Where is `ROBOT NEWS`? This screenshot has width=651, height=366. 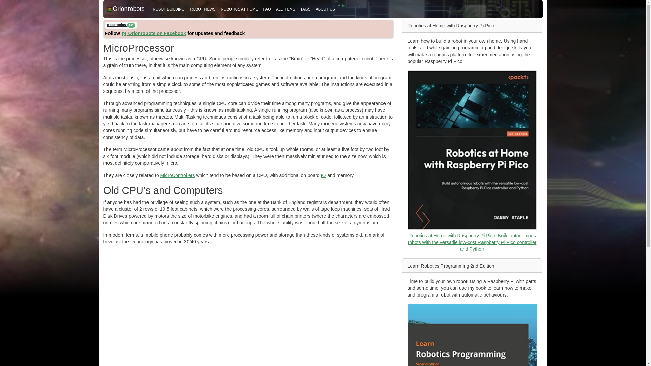 ROBOT NEWS is located at coordinates (203, 9).